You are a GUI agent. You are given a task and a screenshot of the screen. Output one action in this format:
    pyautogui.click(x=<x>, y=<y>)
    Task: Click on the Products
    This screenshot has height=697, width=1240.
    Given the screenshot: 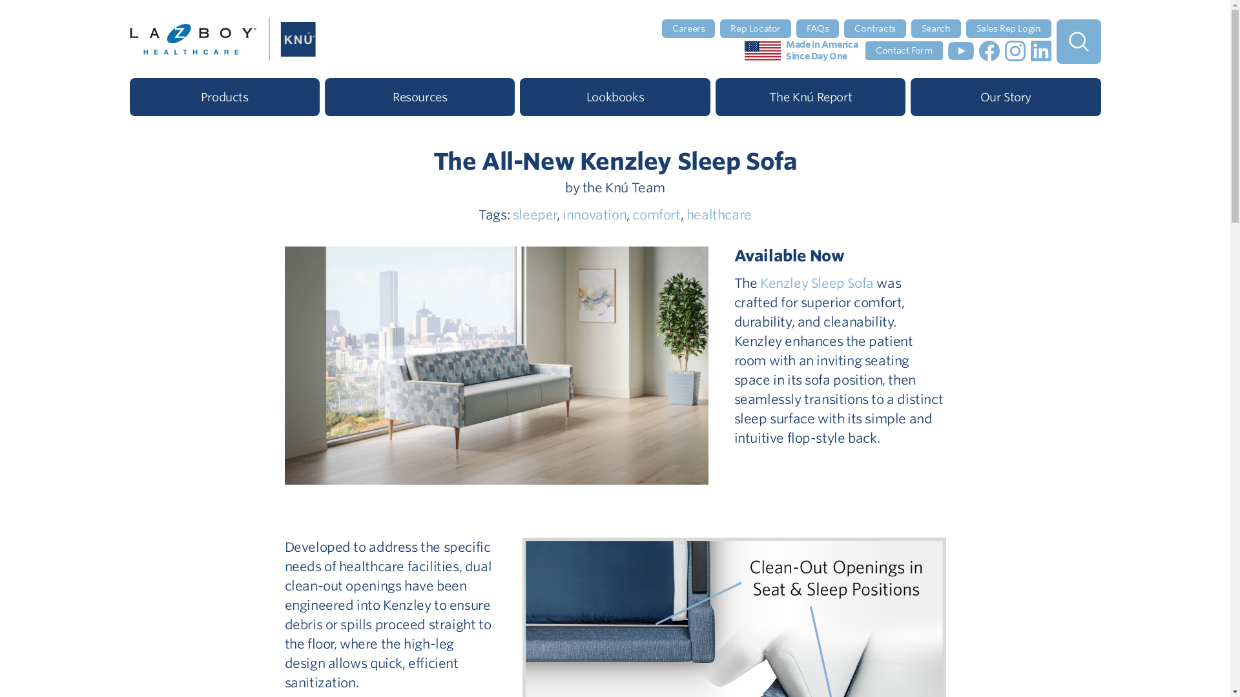 What is the action you would take?
    pyautogui.click(x=223, y=97)
    